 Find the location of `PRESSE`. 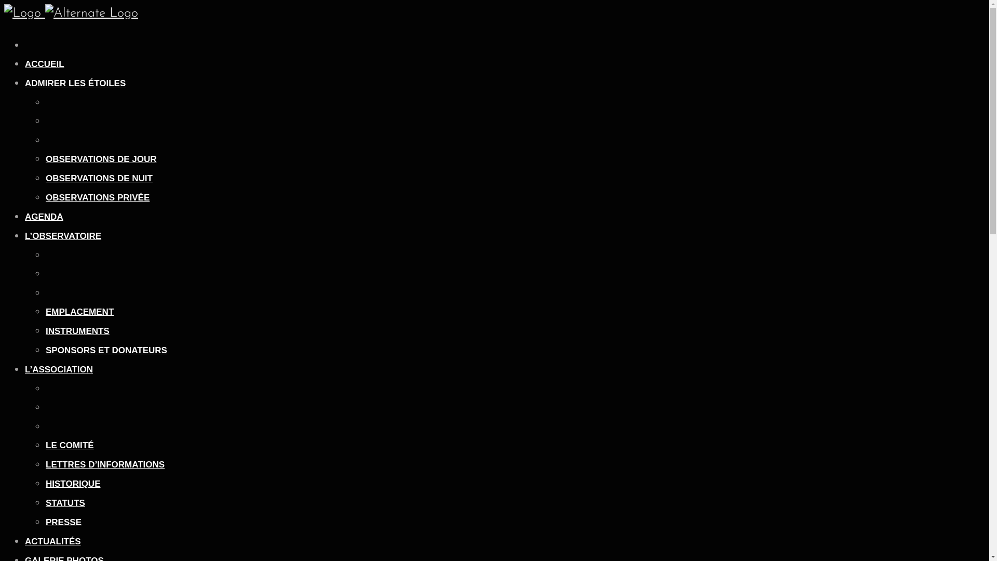

PRESSE is located at coordinates (63, 523).